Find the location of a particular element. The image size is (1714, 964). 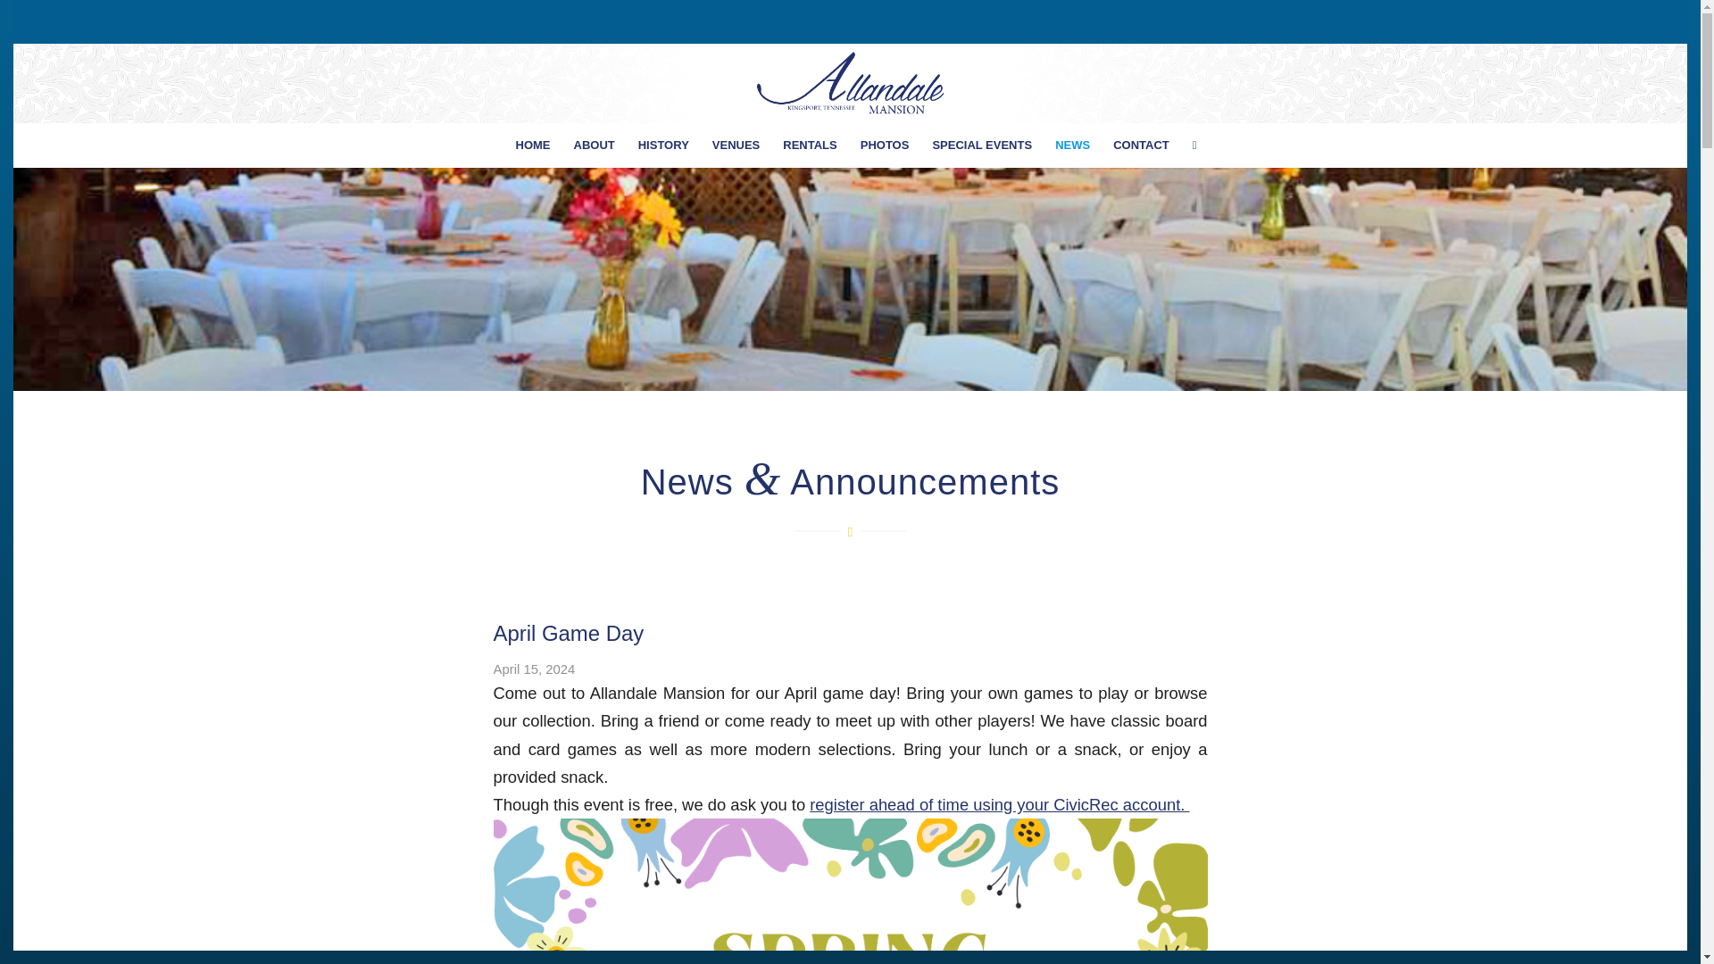

SPECIAL EVENTS is located at coordinates (982, 145).